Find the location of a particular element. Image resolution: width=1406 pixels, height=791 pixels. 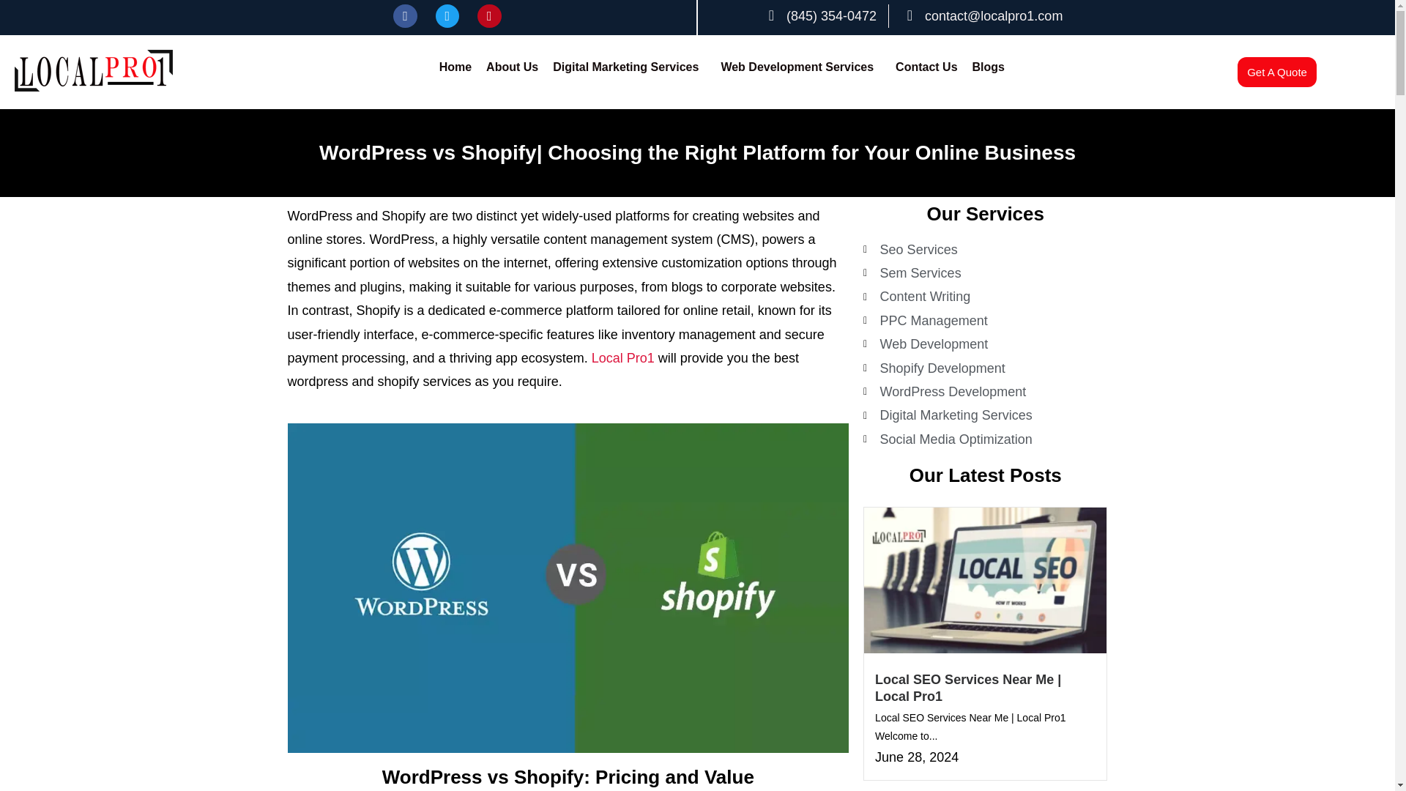

Contact Us is located at coordinates (926, 67).